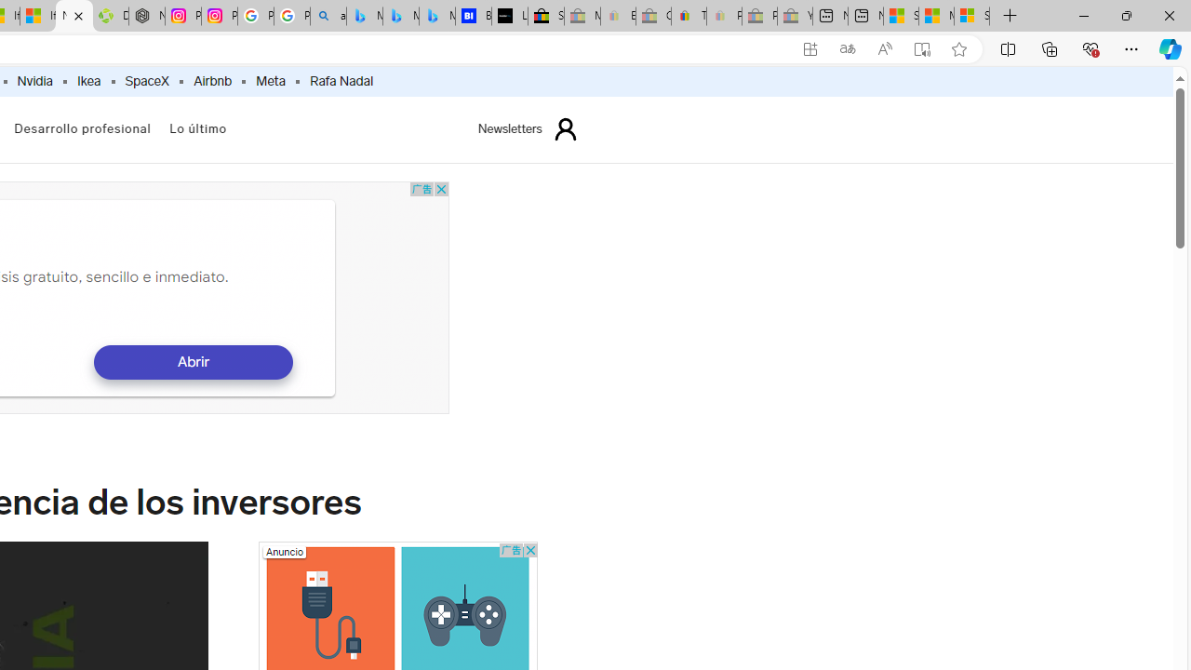 The height and width of the screenshot is (670, 1191). Describe the element at coordinates (82, 128) in the screenshot. I see `Desarrollo profesional` at that location.